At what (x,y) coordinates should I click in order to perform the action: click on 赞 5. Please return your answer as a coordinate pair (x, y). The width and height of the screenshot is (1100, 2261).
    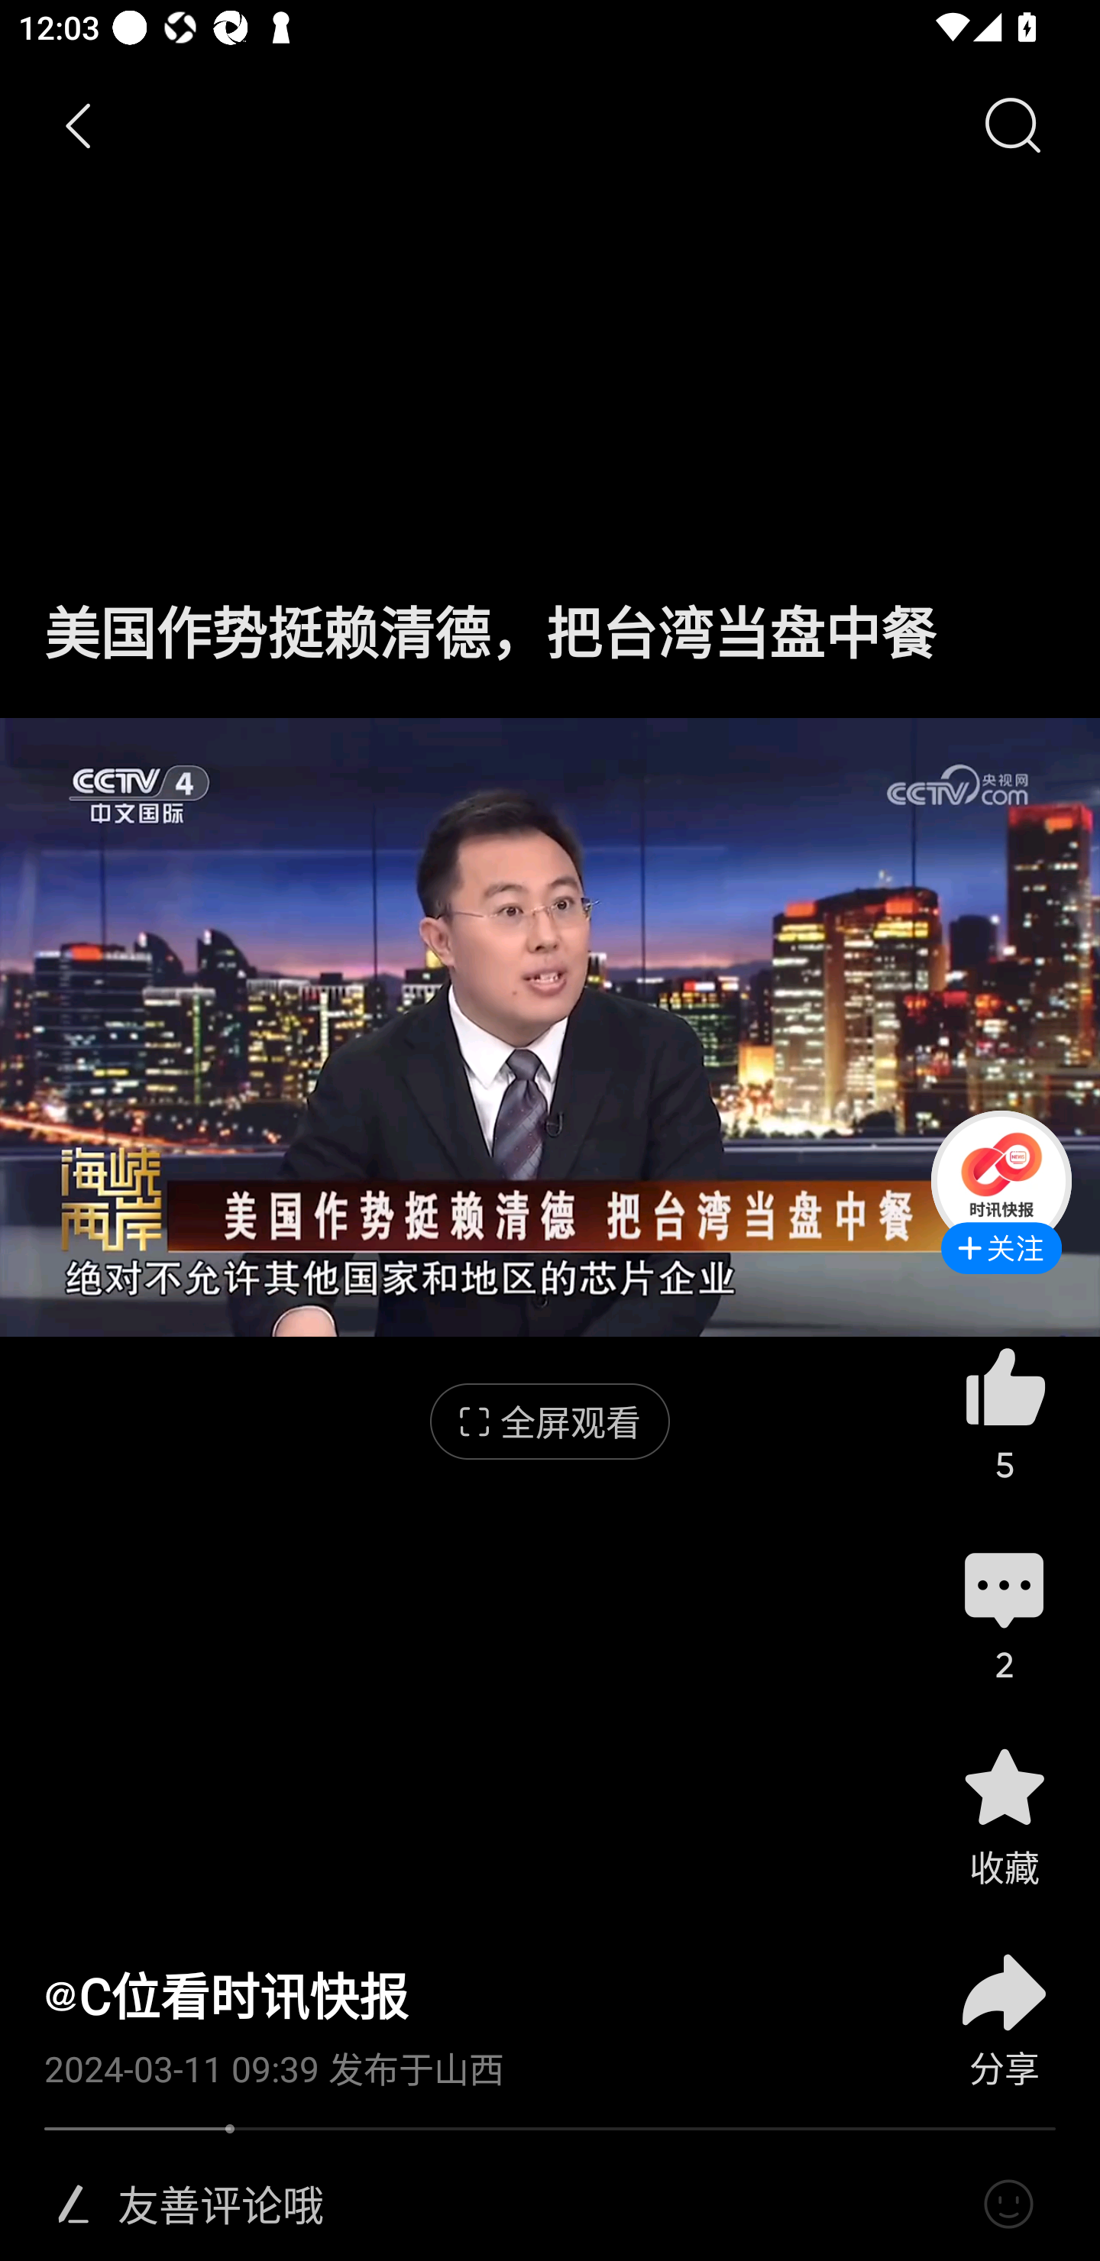
    Looking at the image, I should click on (1004, 1413).